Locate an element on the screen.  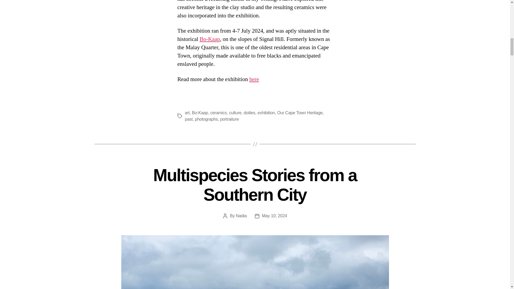
doilies is located at coordinates (249, 112).